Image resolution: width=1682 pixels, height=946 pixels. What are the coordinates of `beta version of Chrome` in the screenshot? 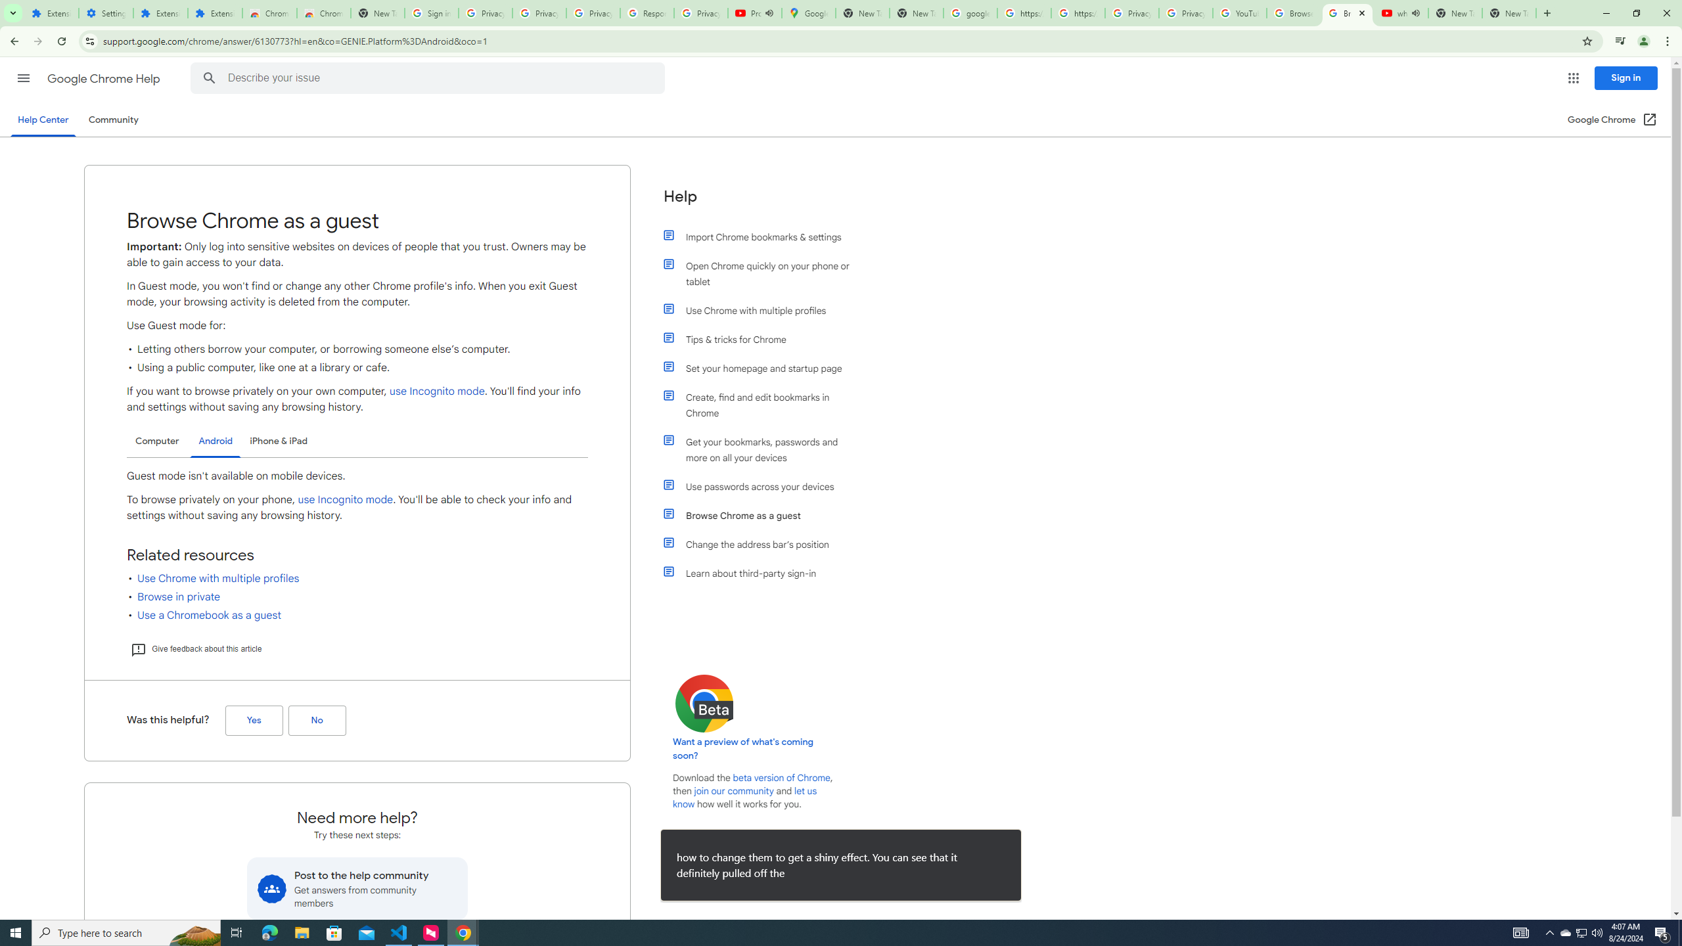 It's located at (782, 778).